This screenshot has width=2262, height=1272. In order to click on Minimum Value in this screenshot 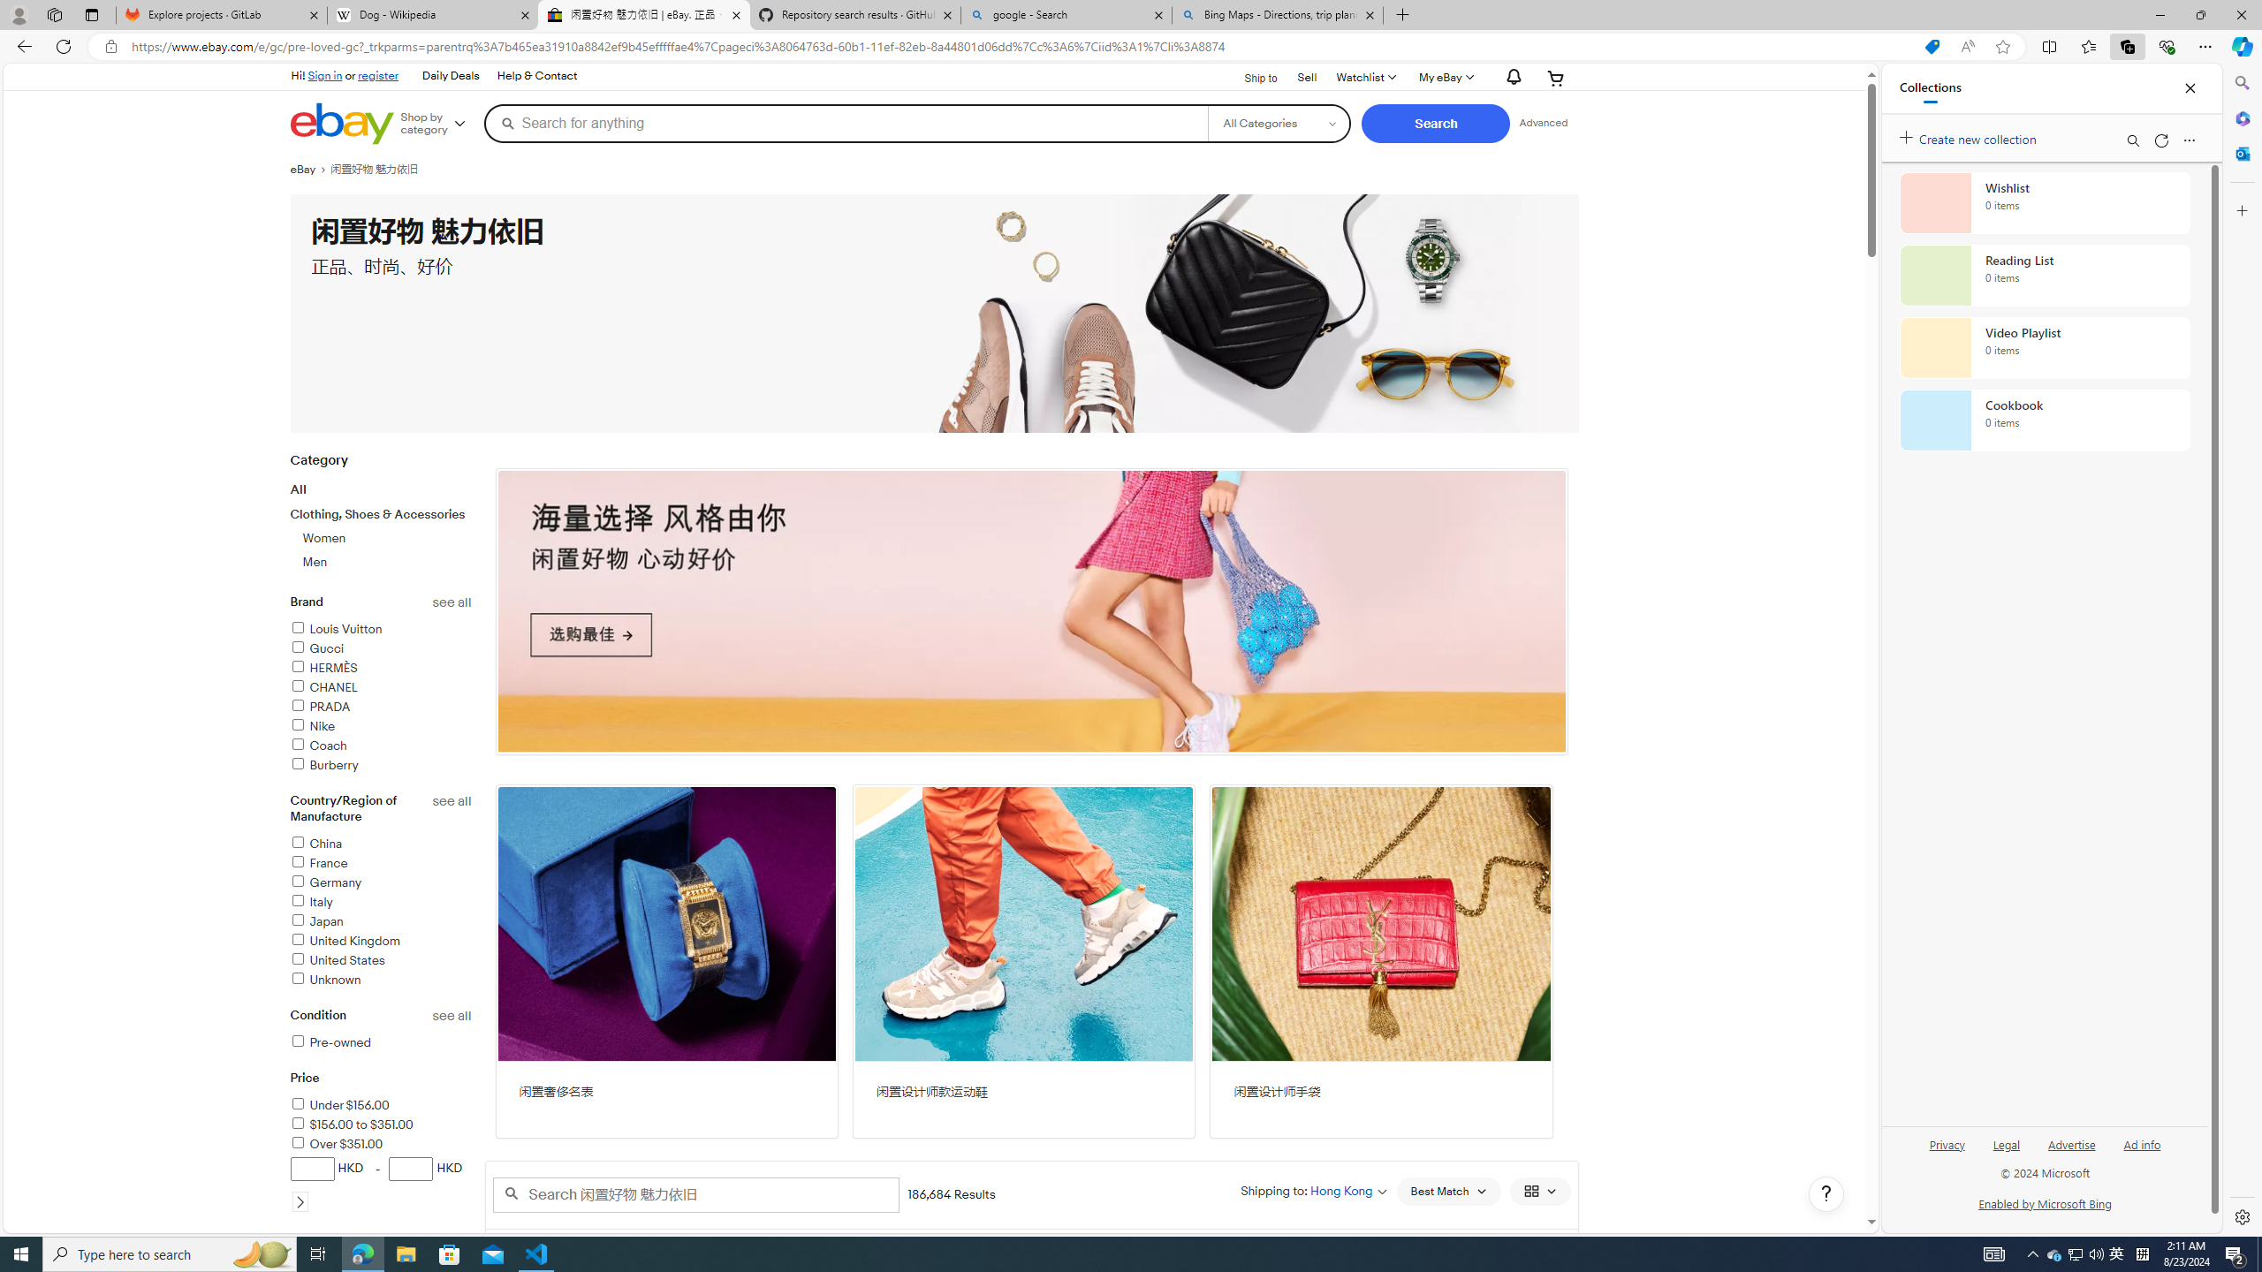, I will do `click(311, 1169)`.